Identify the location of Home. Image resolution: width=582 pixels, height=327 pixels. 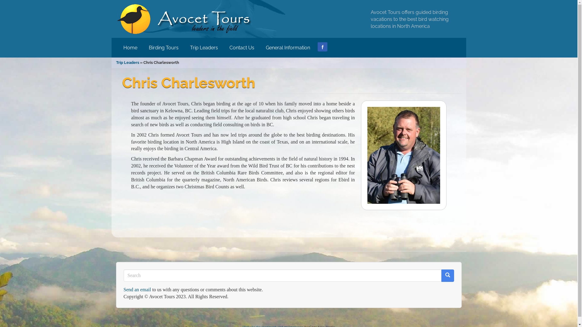
(186, 19).